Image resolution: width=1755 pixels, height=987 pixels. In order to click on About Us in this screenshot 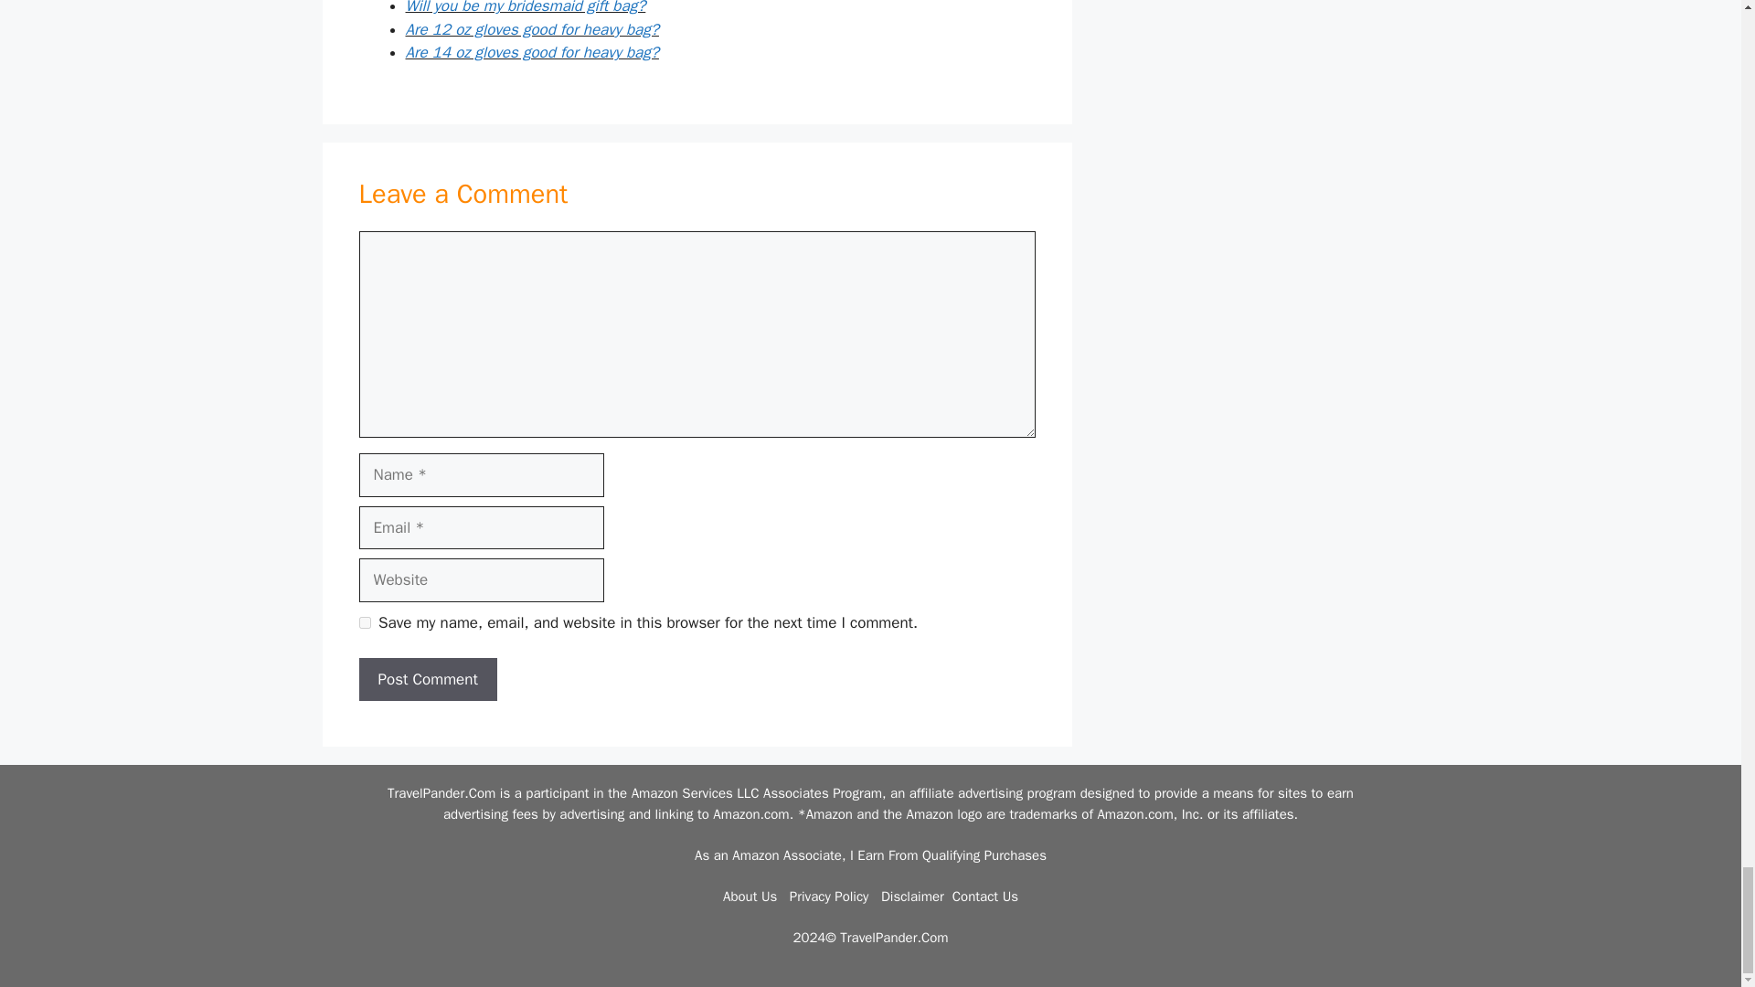, I will do `click(750, 897)`.